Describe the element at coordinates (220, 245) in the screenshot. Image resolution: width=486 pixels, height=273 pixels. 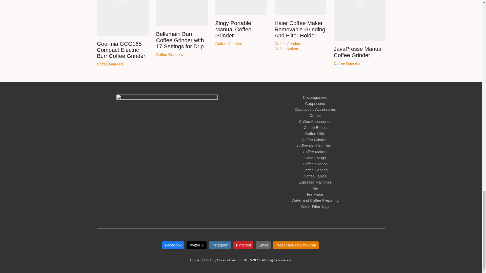
I see `Instagram` at that location.